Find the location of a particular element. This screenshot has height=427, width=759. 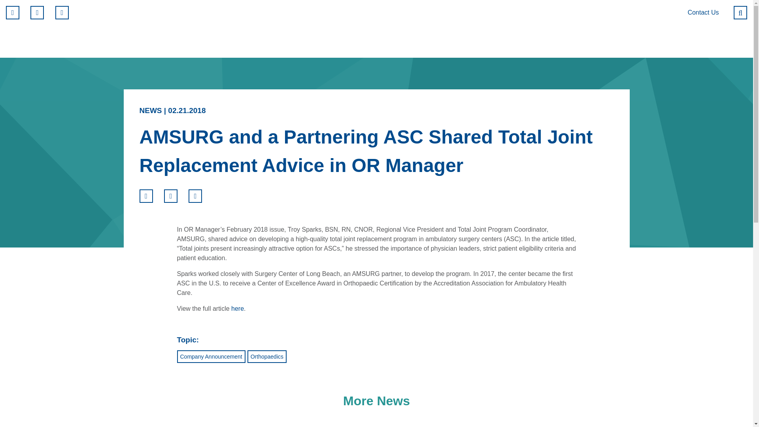

X is located at coordinates (37, 13).